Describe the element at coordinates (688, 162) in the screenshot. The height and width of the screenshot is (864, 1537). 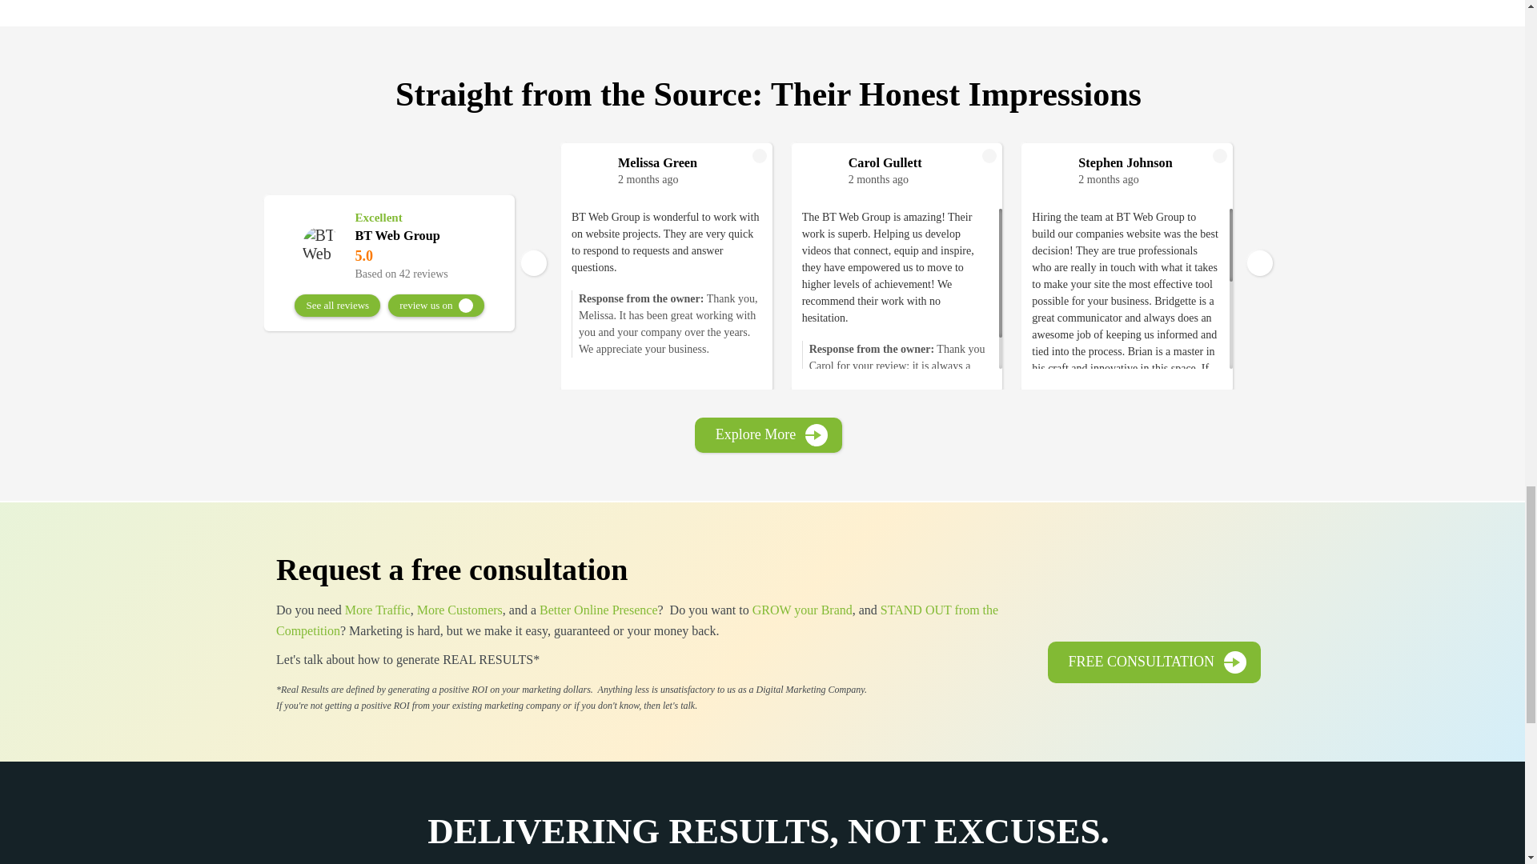
I see `Melissa Green` at that location.